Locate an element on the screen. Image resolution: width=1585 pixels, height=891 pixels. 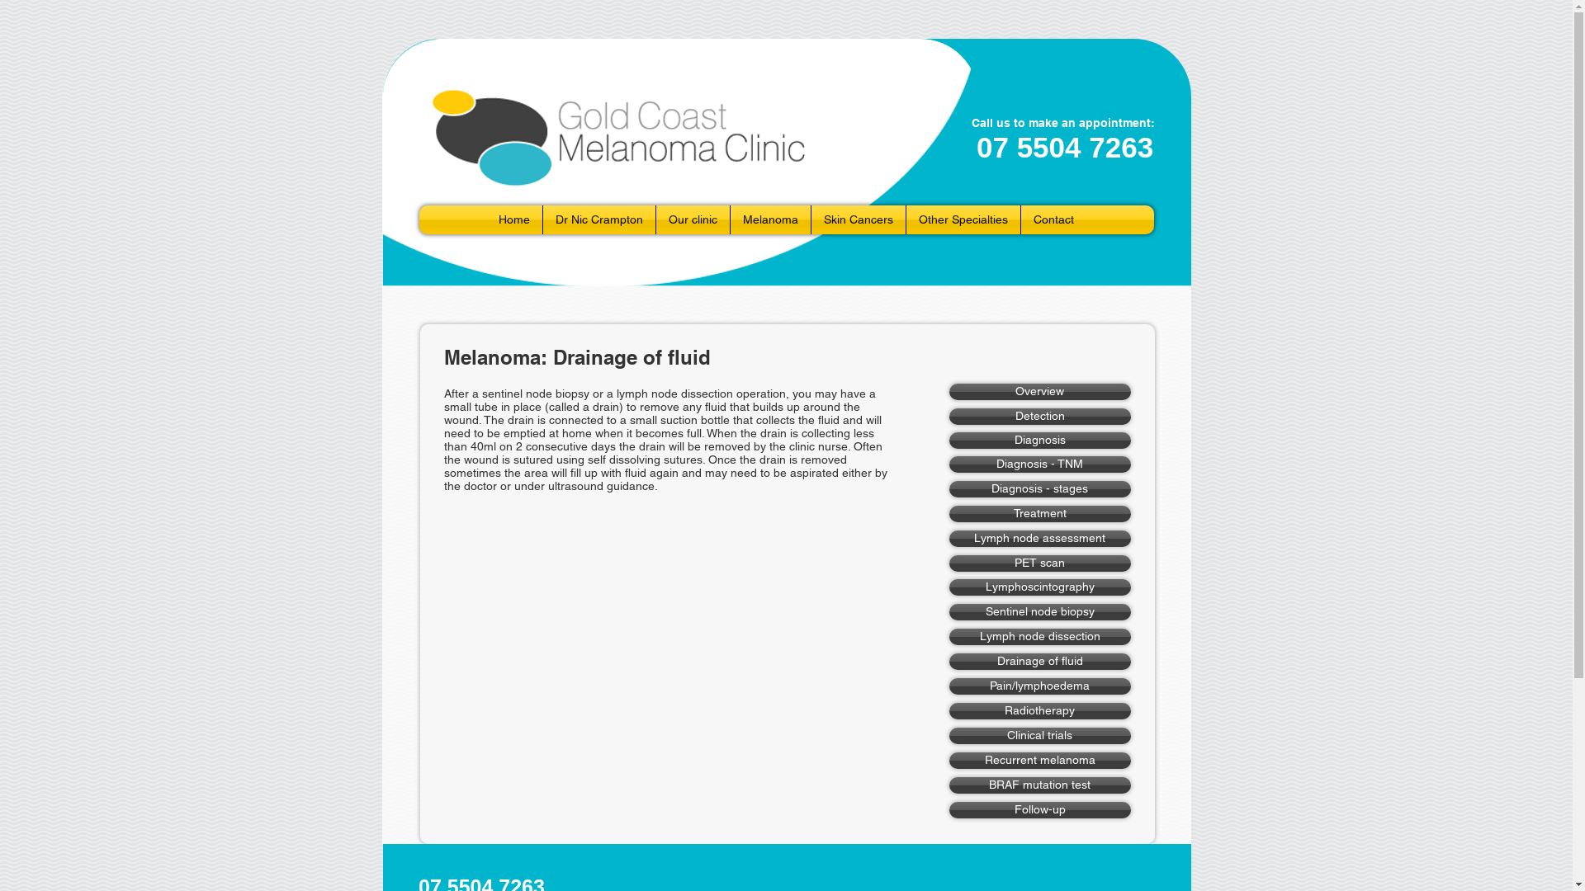
header.png is located at coordinates (679, 163).